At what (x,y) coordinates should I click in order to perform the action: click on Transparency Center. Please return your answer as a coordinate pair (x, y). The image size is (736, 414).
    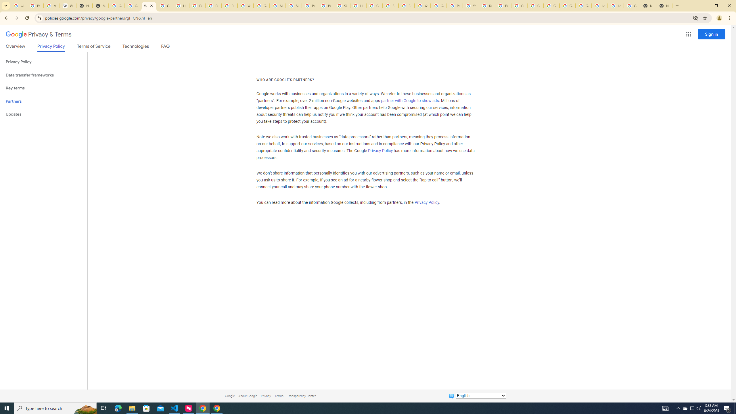
    Looking at the image, I should click on (301, 396).